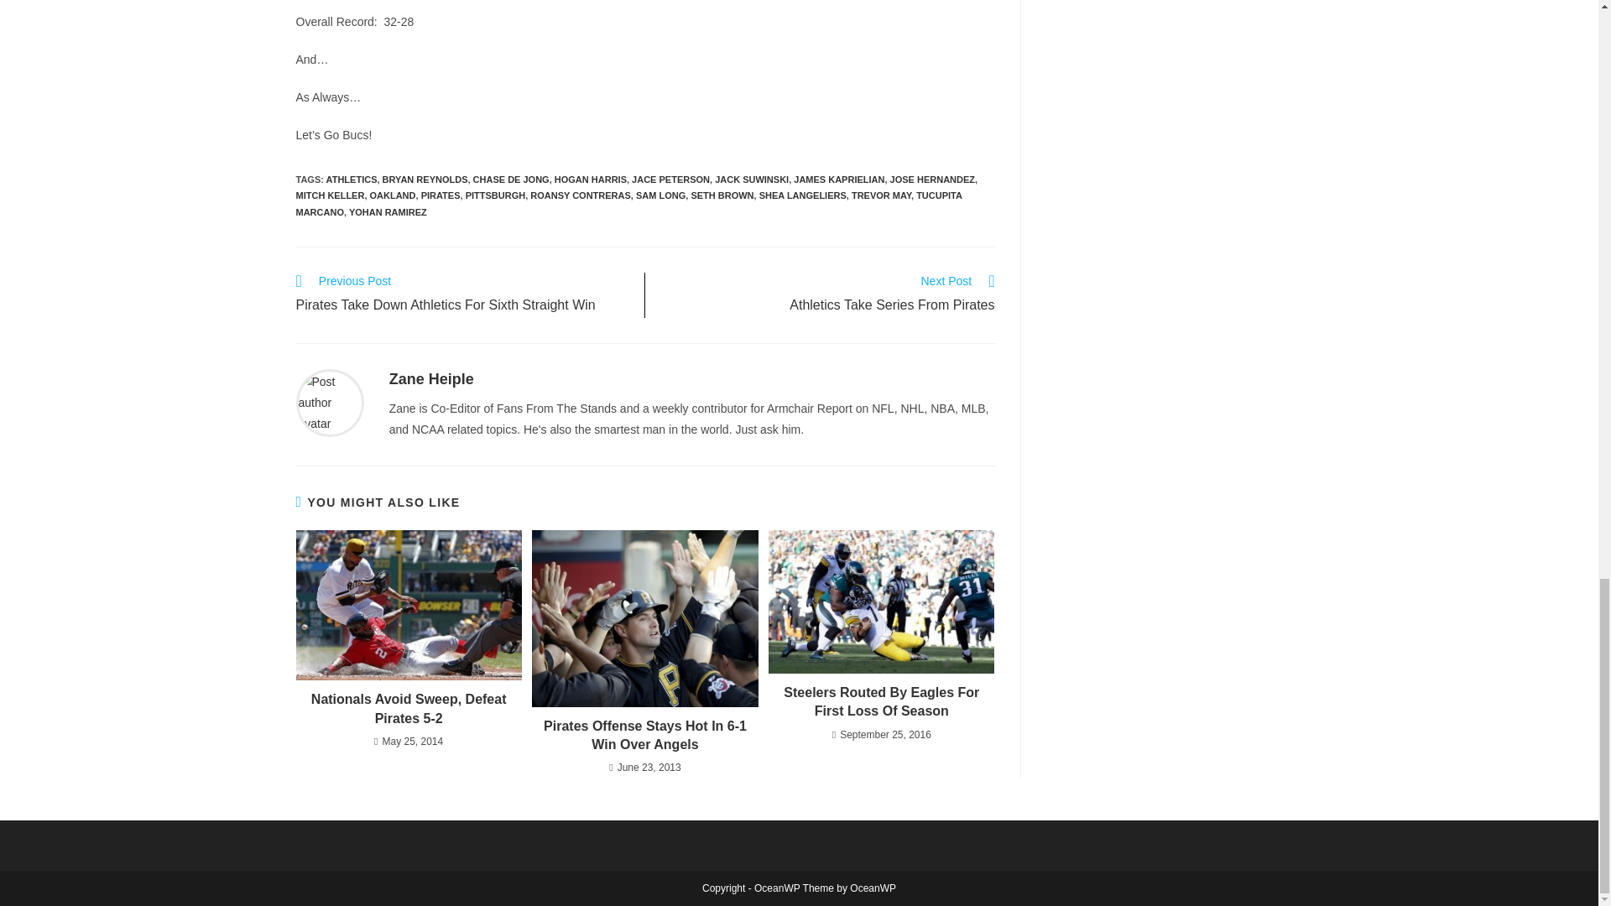  I want to click on MITCH KELLER, so click(329, 195).